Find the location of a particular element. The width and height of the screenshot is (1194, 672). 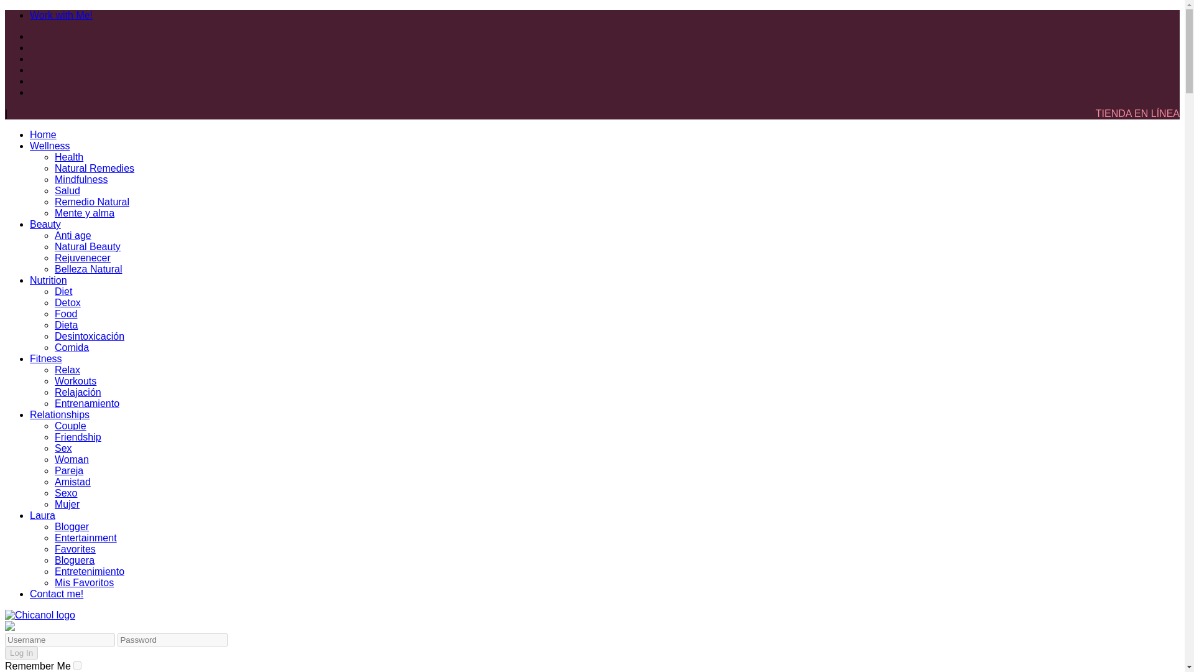

Mindfulness is located at coordinates (81, 179).